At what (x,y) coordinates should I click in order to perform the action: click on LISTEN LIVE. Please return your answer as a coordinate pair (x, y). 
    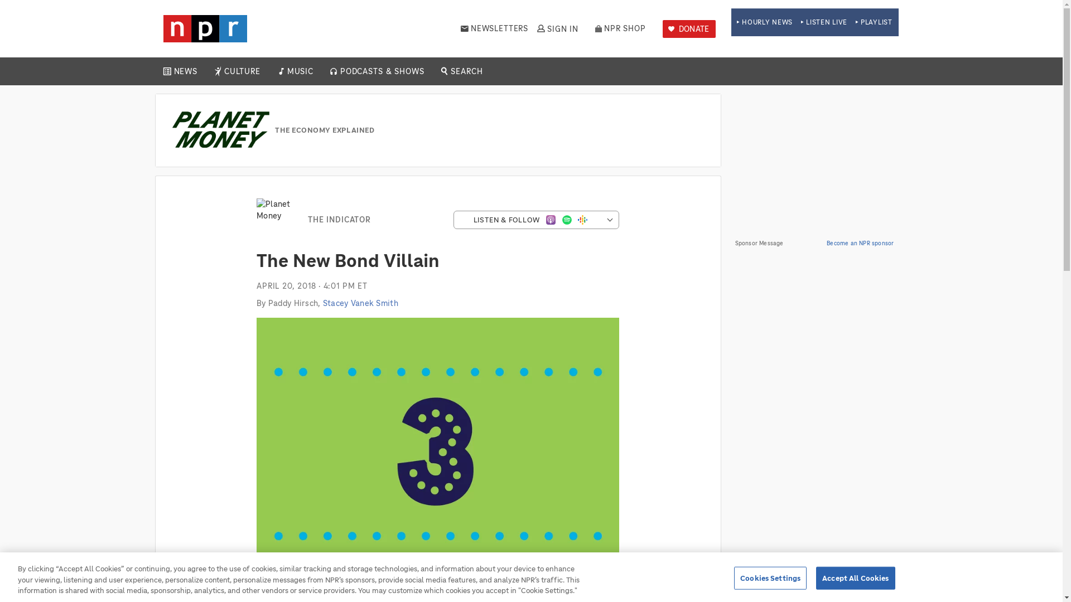
    Looking at the image, I should click on (824, 22).